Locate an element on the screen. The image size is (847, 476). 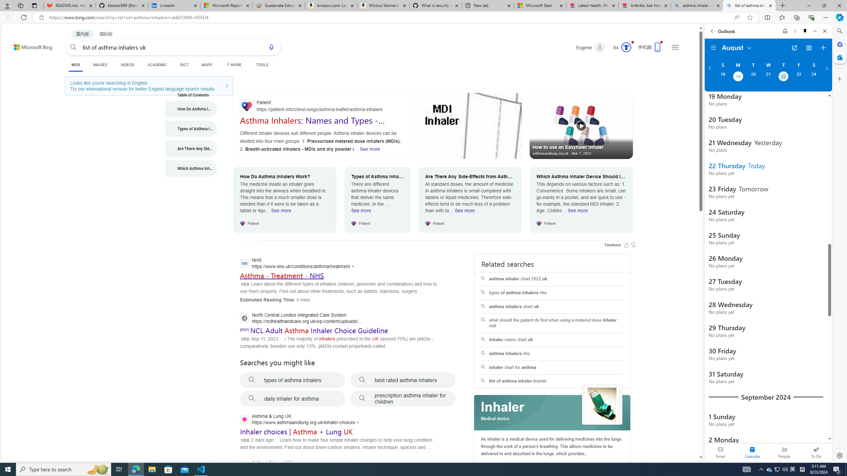
Asthma Inhalers: Names and Types - Patient is located at coordinates (312, 125).